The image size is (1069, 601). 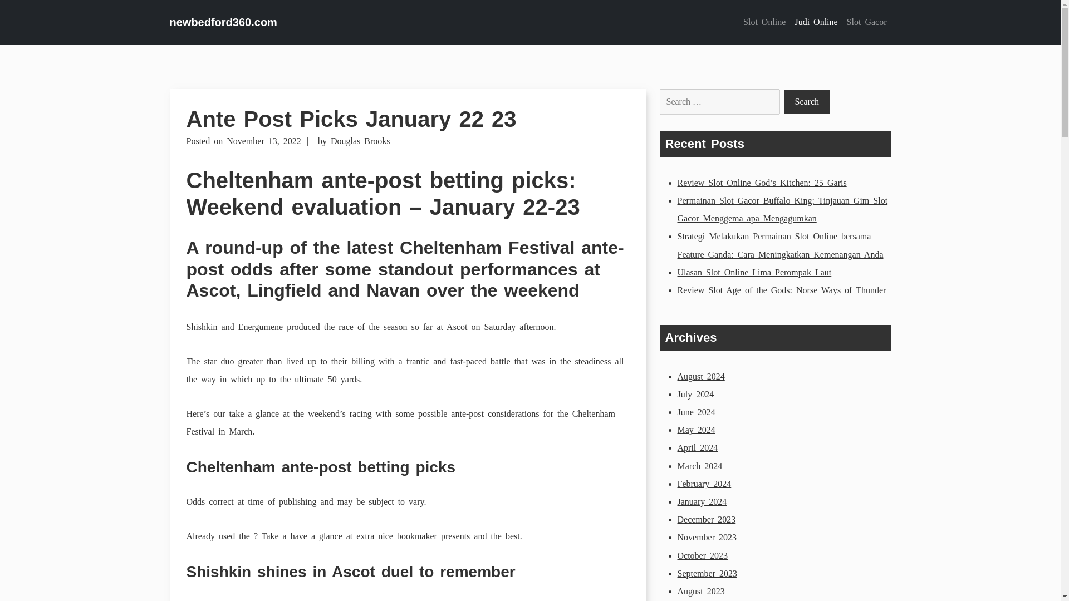 I want to click on July 2024, so click(x=695, y=394).